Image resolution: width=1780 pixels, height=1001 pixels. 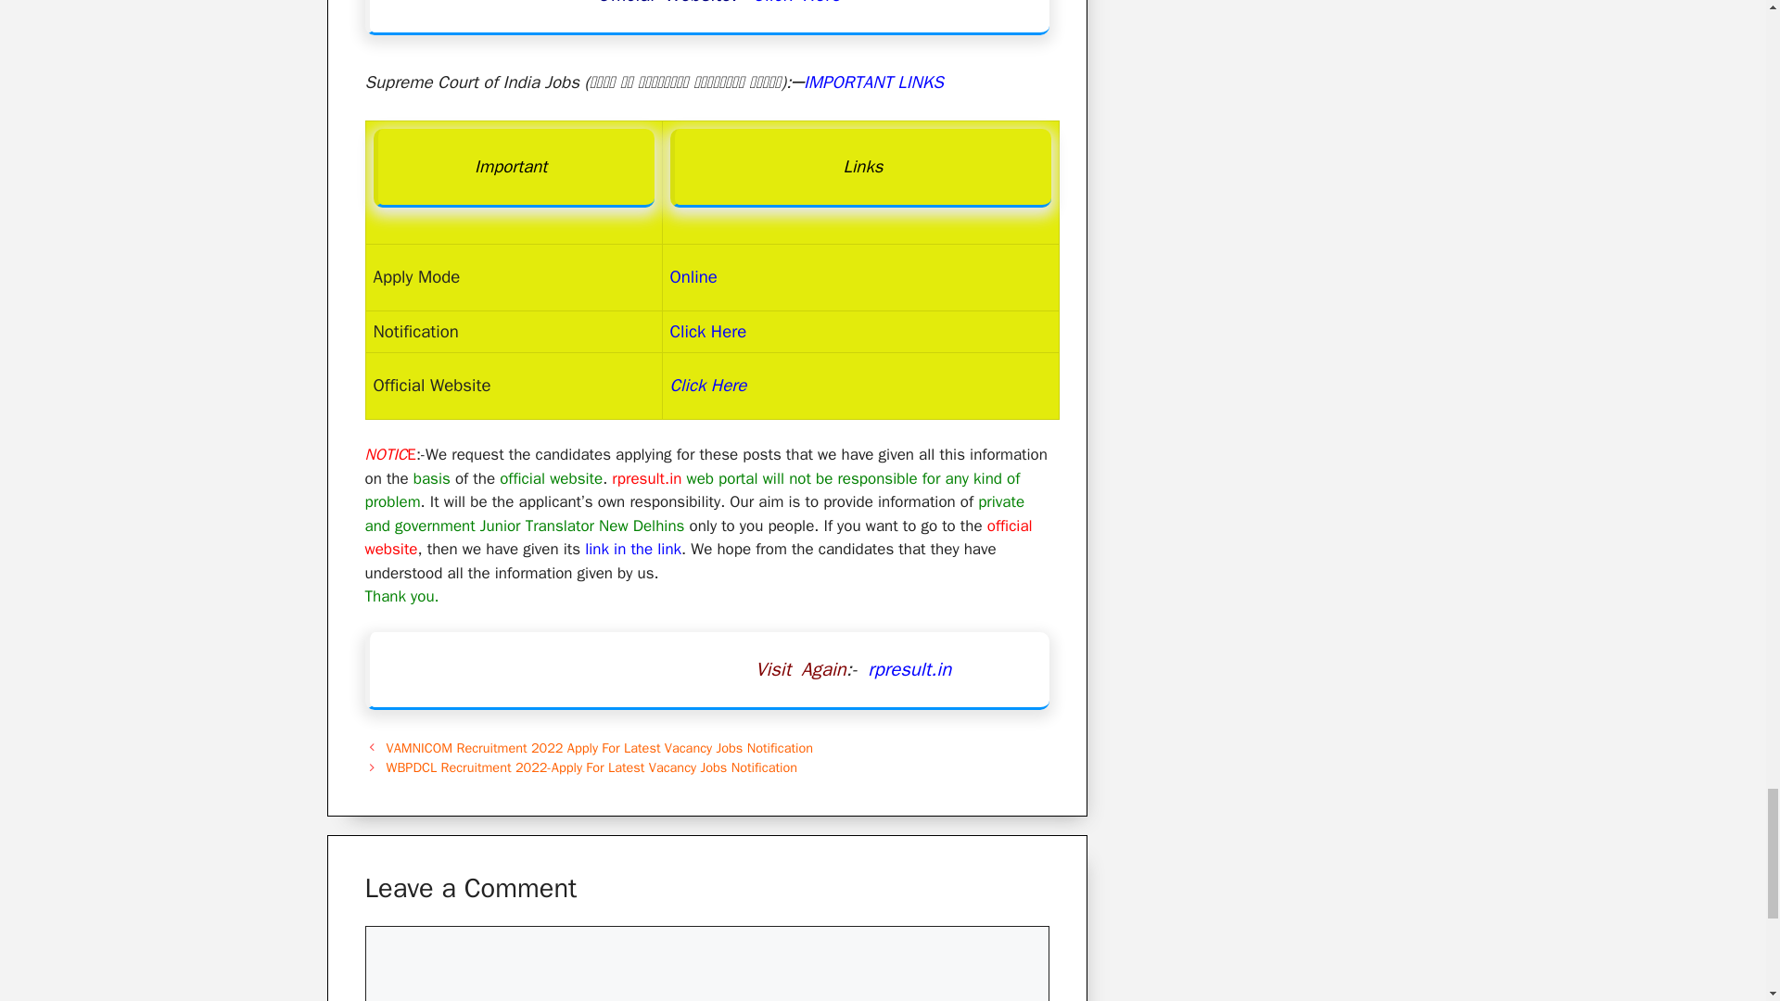 I want to click on Previous, so click(x=599, y=748).